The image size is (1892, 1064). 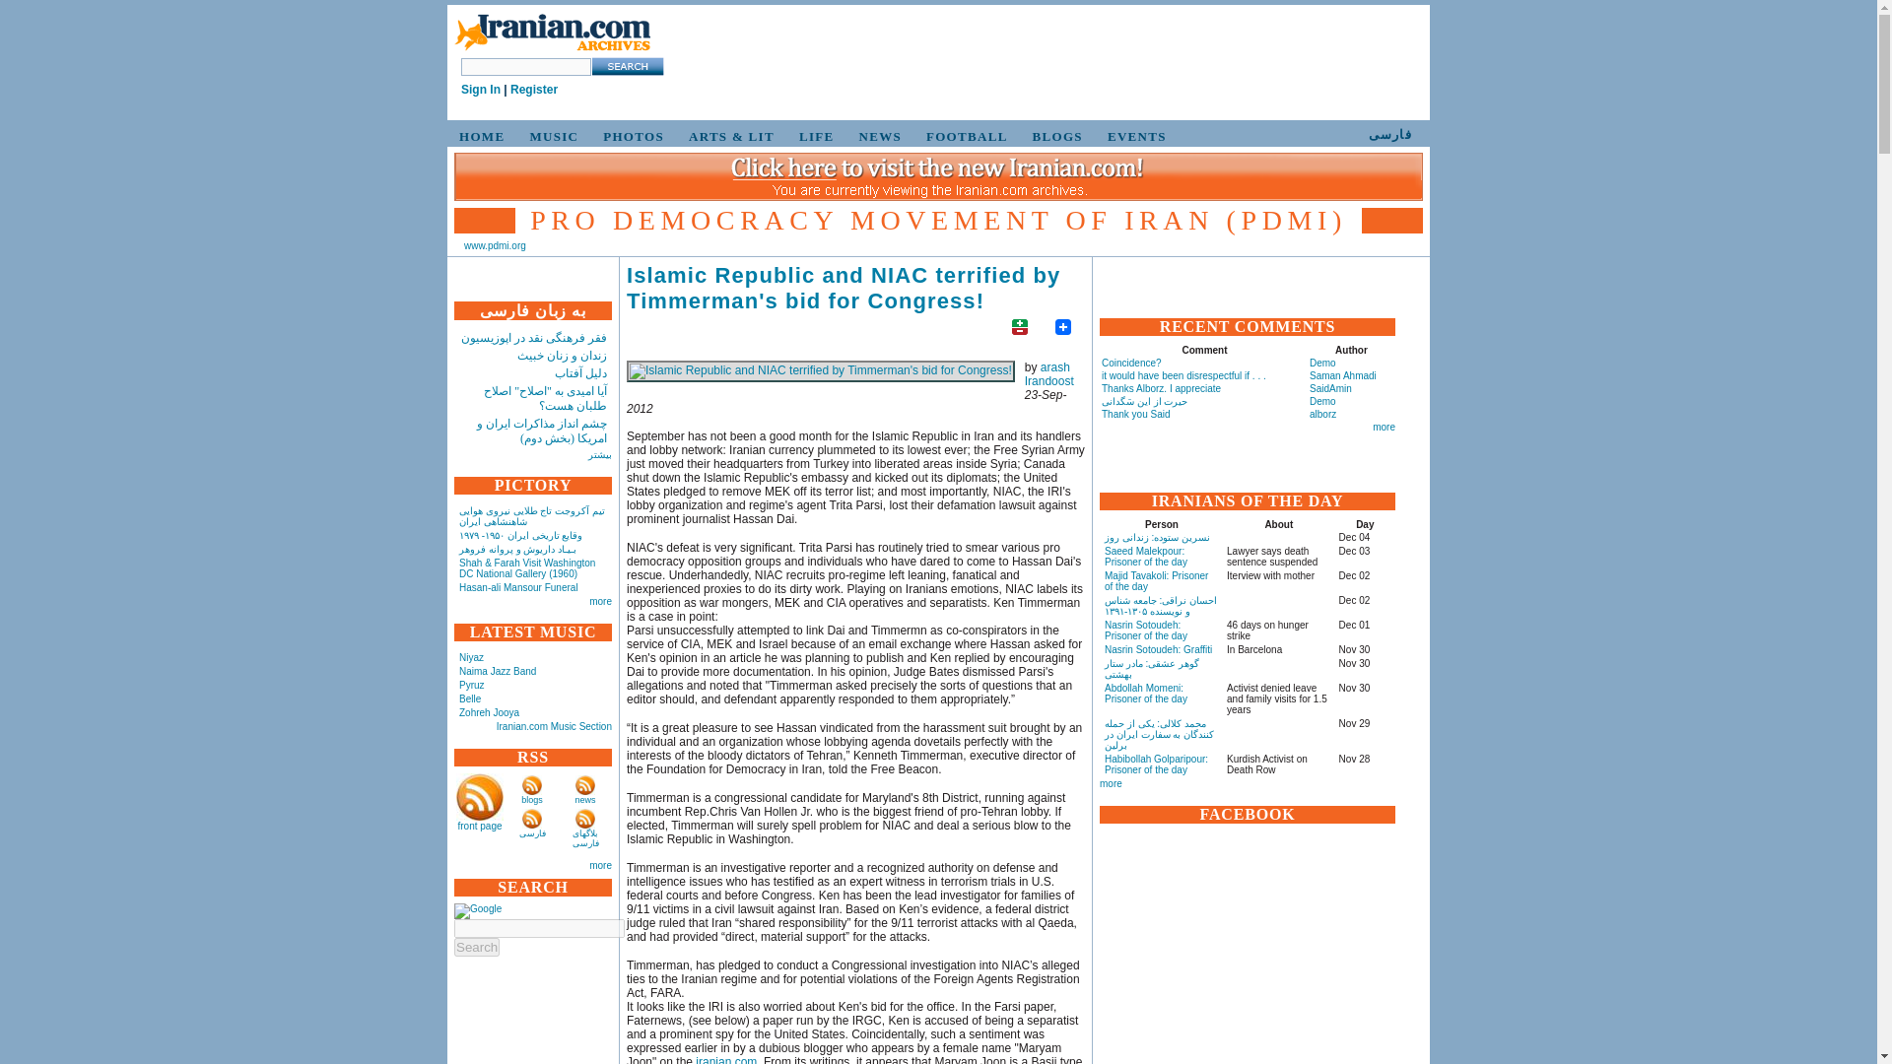 What do you see at coordinates (552, 33) in the screenshot?
I see `Home` at bounding box center [552, 33].